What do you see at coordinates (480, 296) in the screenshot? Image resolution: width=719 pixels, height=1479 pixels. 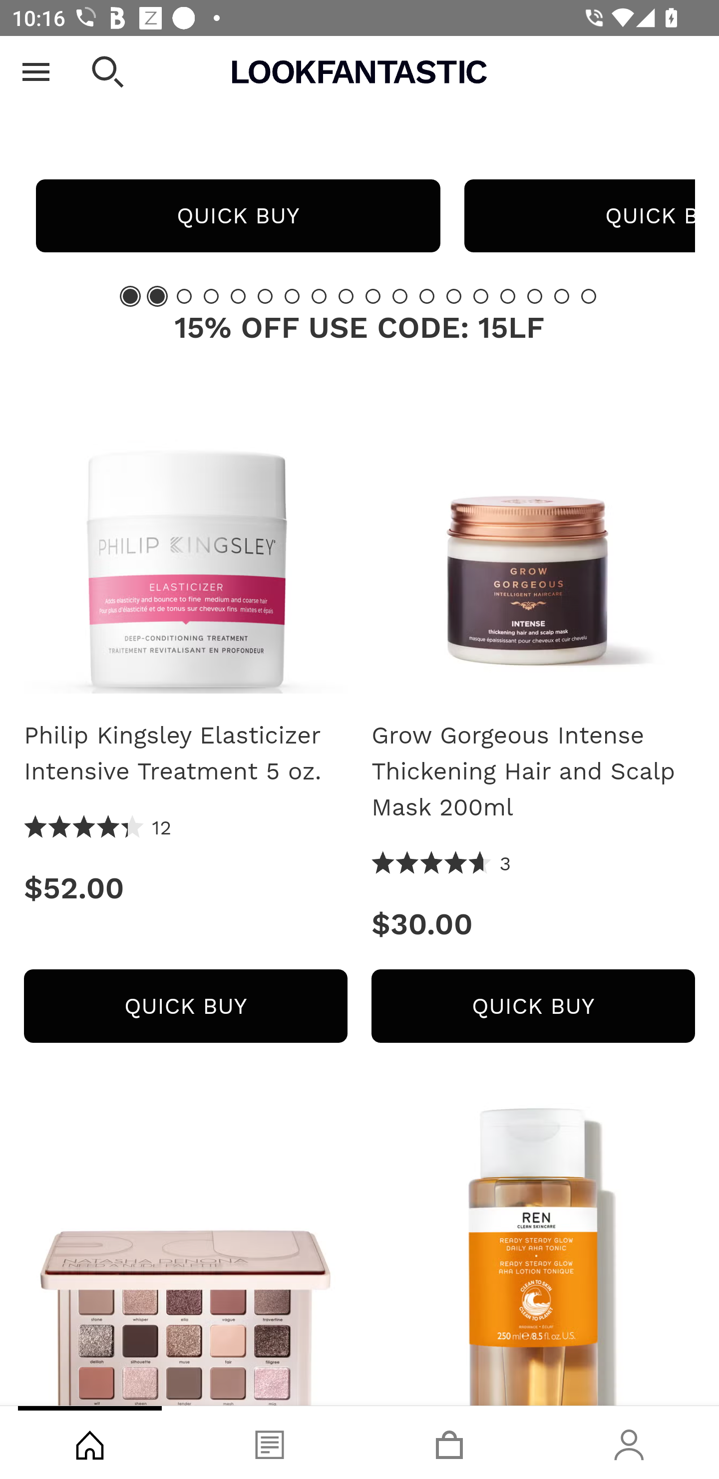 I see `Slide 14` at bounding box center [480, 296].